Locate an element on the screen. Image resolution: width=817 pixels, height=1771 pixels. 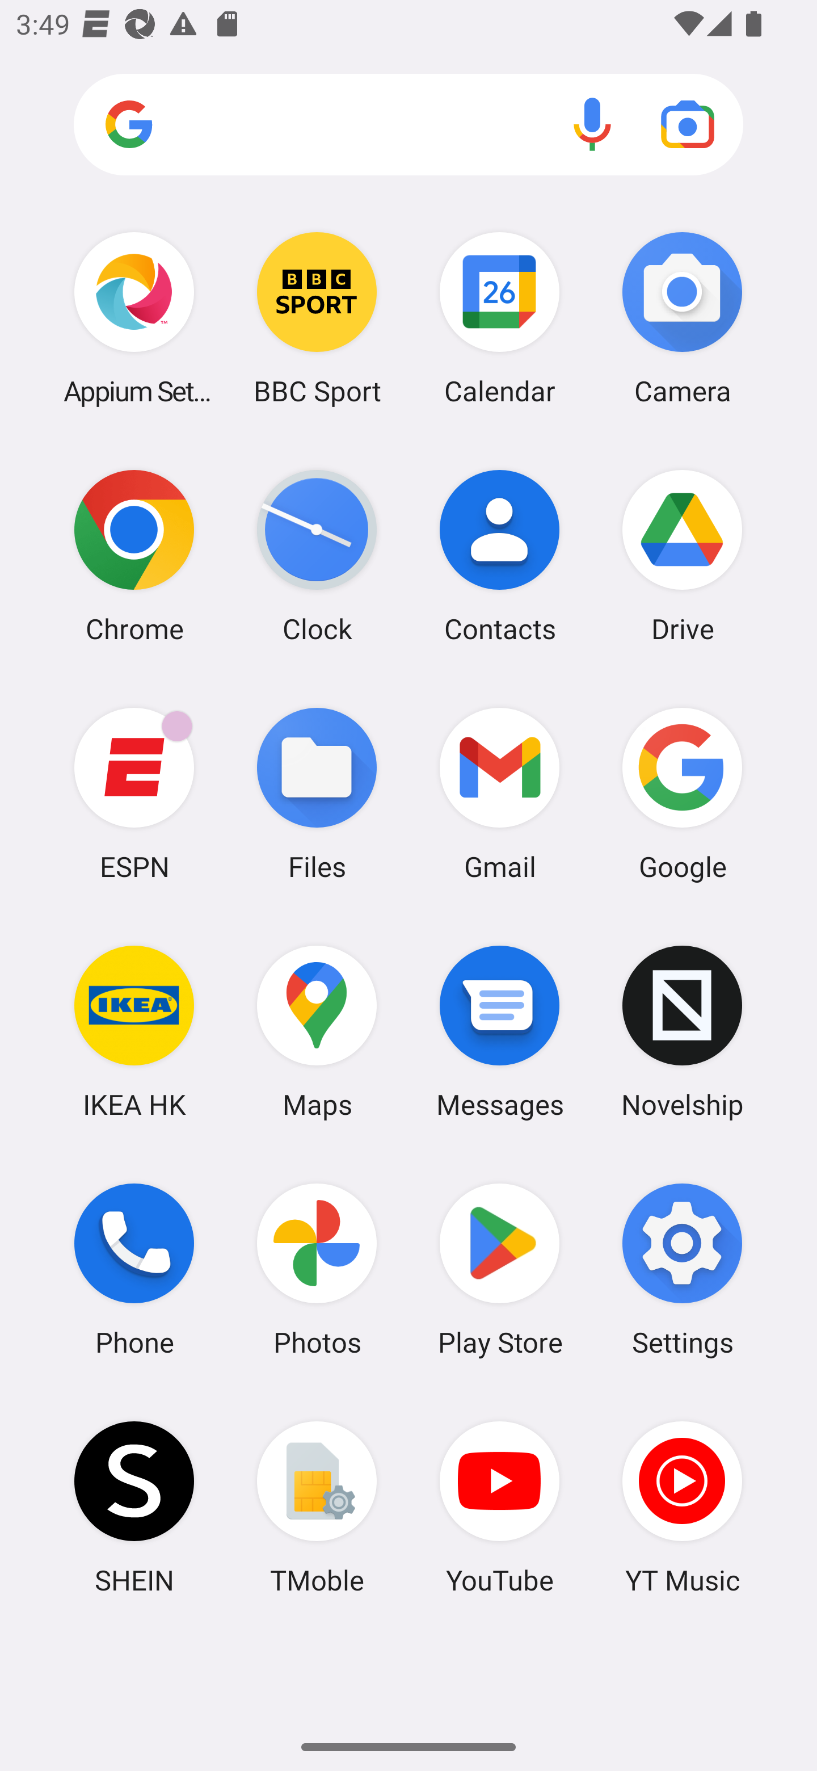
Appium Settings is located at coordinates (134, 318).